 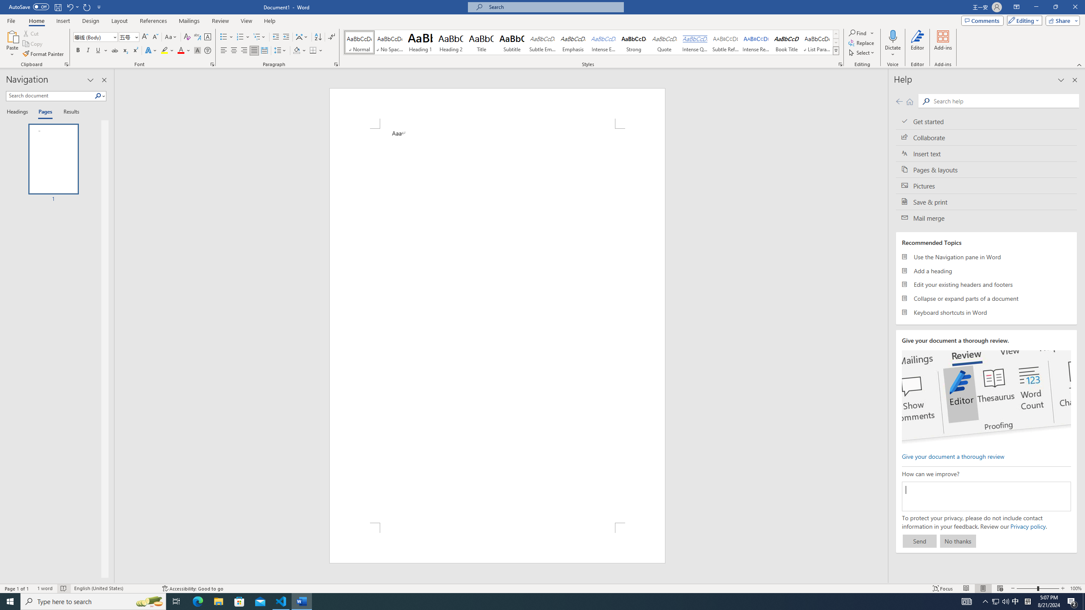 I want to click on Find, so click(x=861, y=33).